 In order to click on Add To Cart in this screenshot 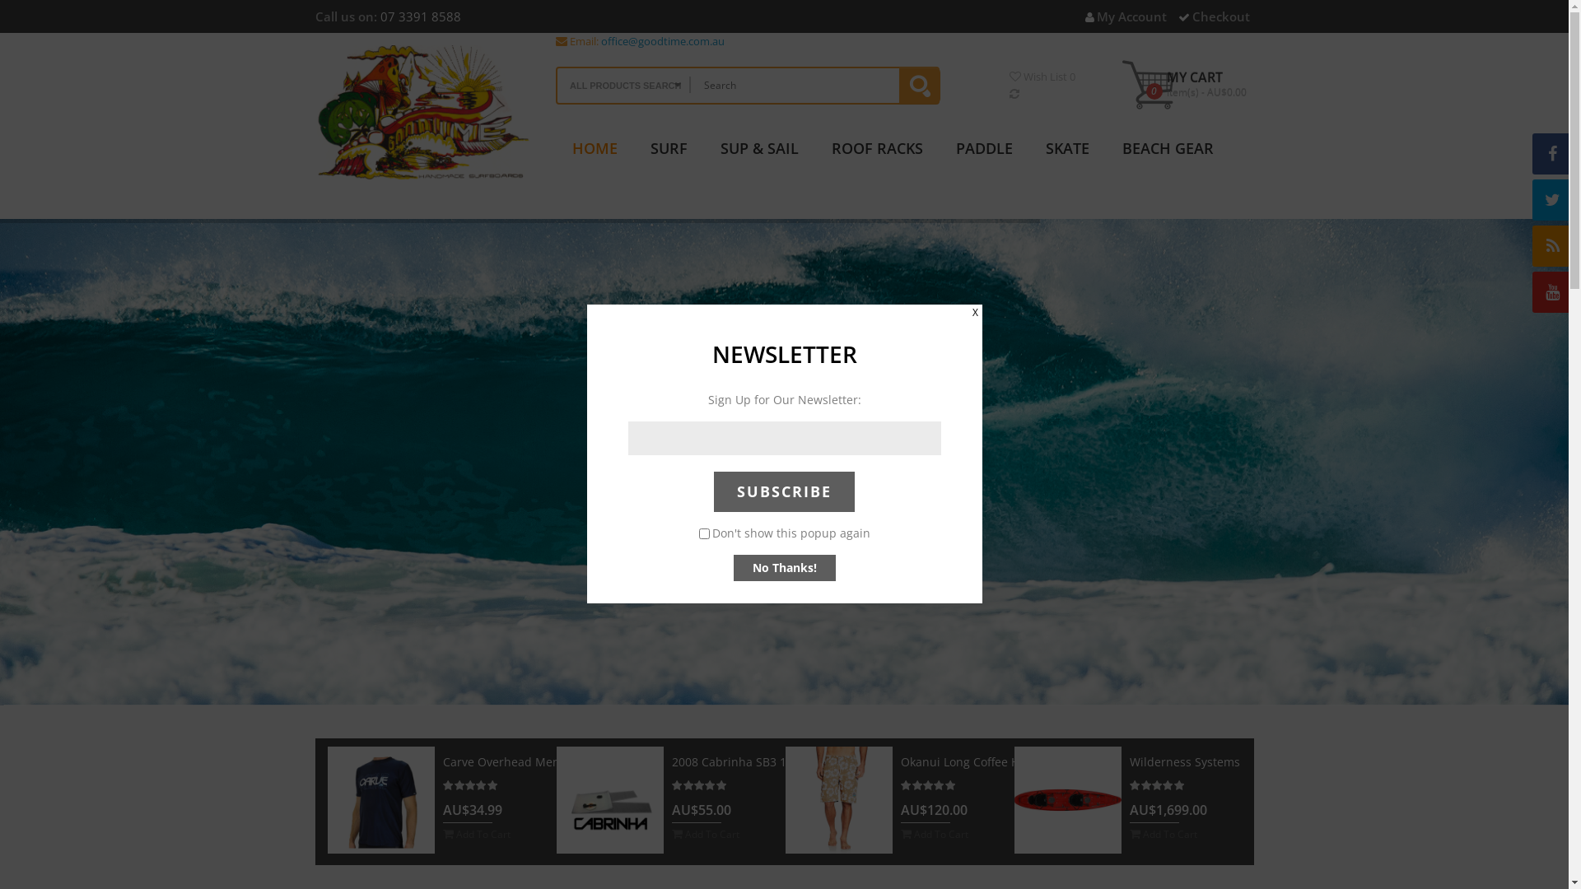, I will do `click(935, 834)`.